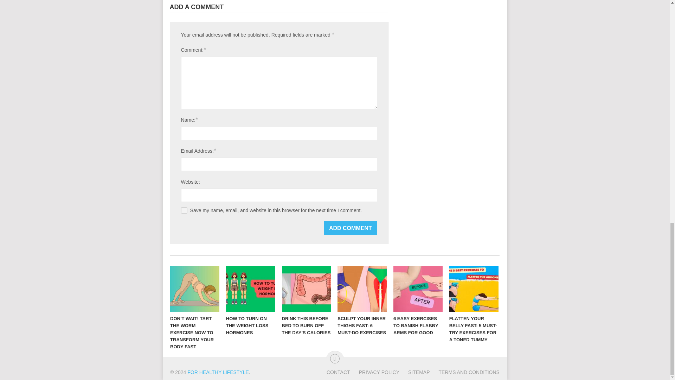  Describe the element at coordinates (251, 289) in the screenshot. I see `HOW TO TURN ON THE WEIGHT LOSS HORMONES` at that location.